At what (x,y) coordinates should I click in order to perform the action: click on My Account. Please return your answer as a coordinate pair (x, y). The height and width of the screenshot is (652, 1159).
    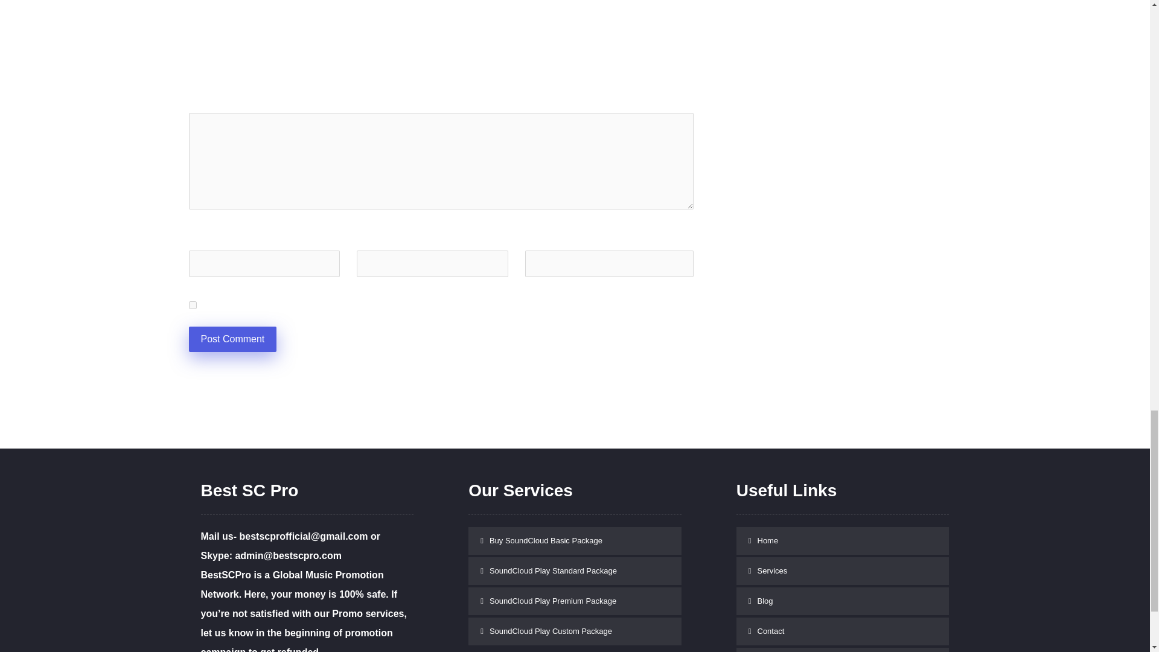
    Looking at the image, I should click on (843, 650).